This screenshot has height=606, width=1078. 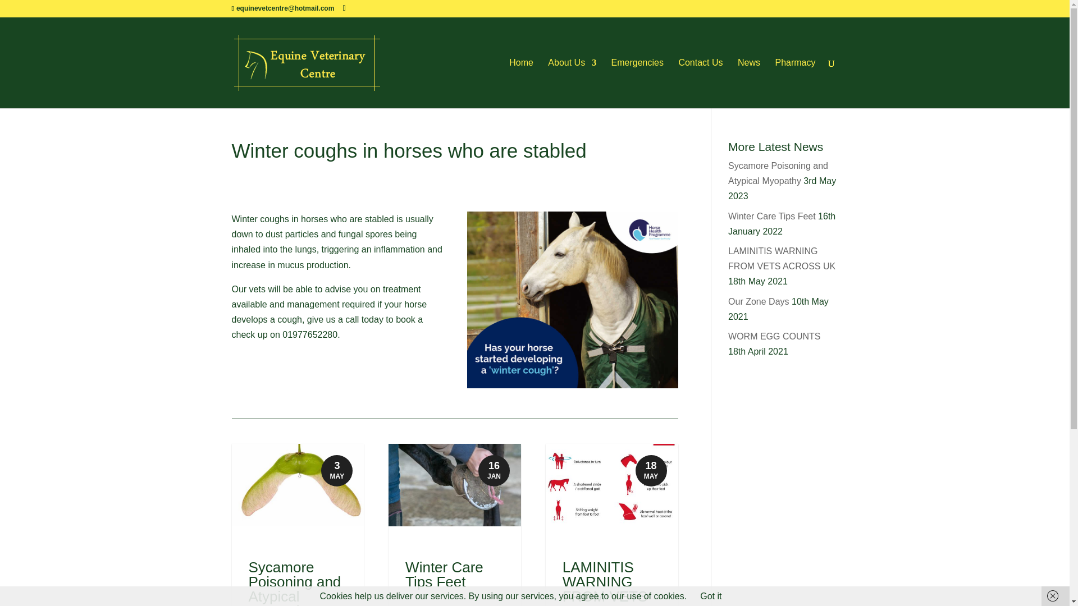 I want to click on Winter Care Tips Feet, so click(x=444, y=574).